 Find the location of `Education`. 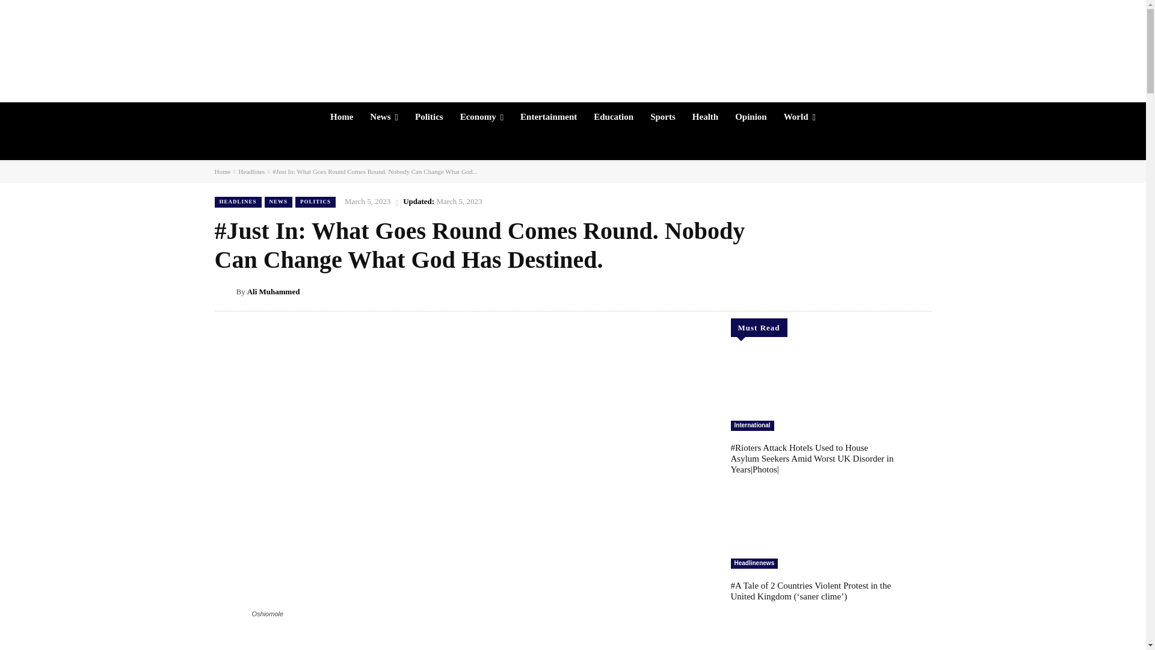

Education is located at coordinates (614, 117).